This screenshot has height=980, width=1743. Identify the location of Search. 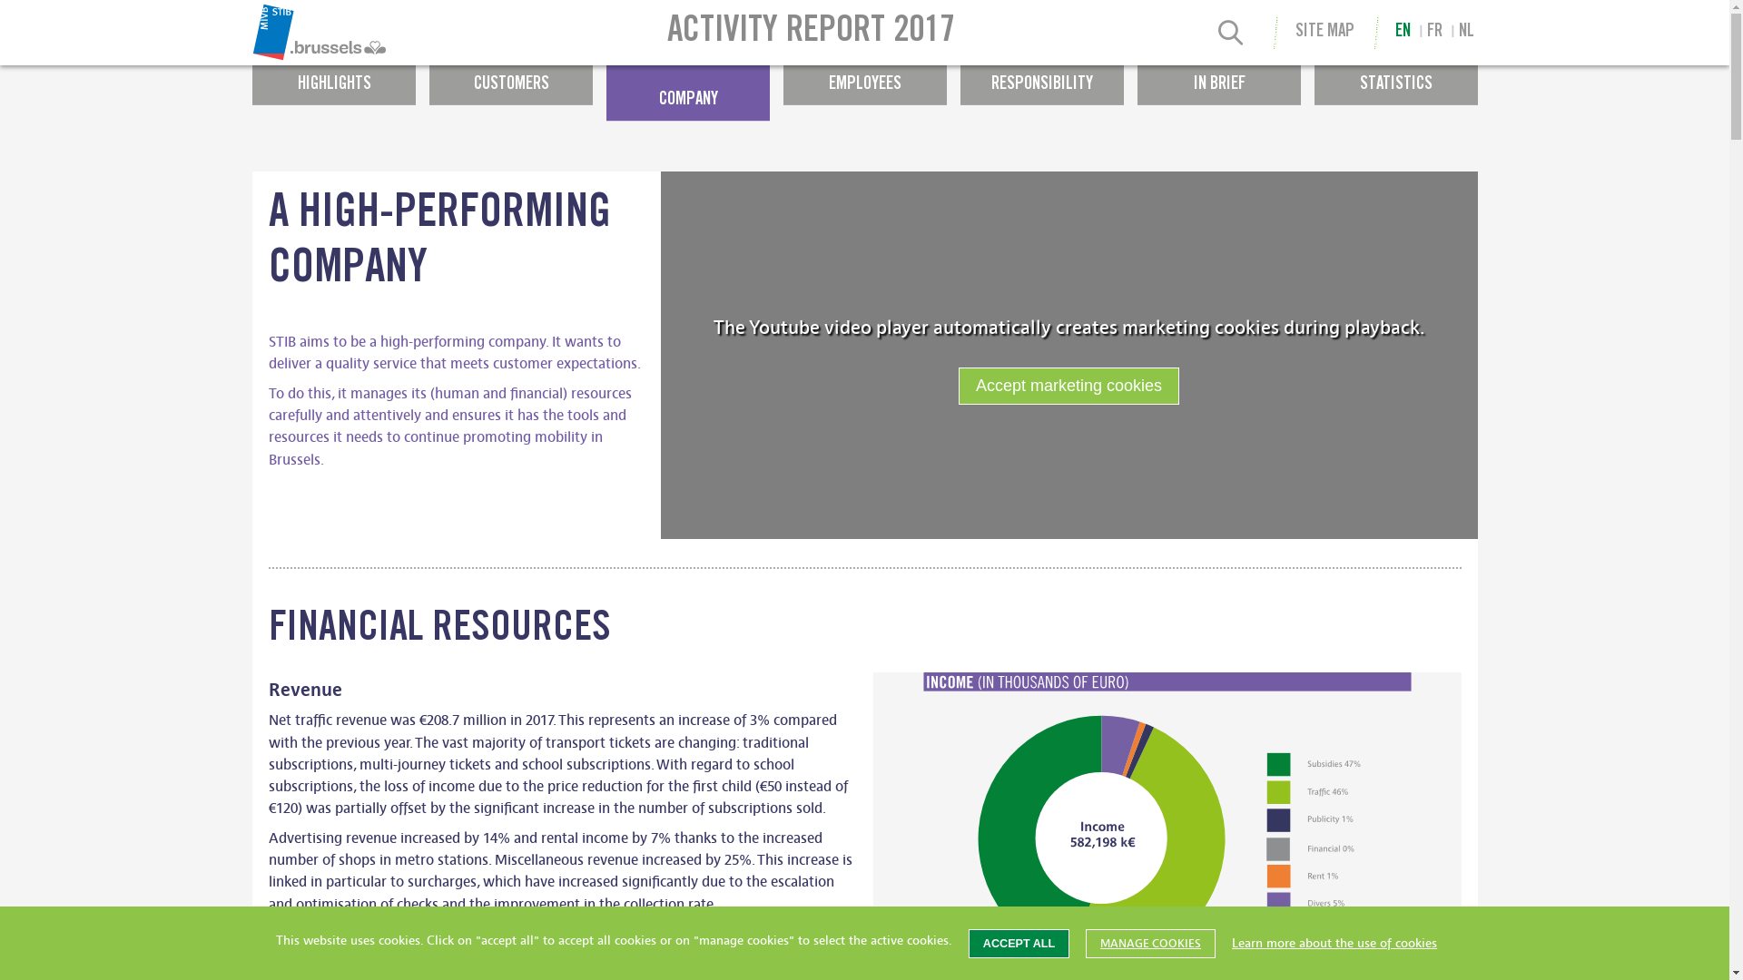
(1231, 35).